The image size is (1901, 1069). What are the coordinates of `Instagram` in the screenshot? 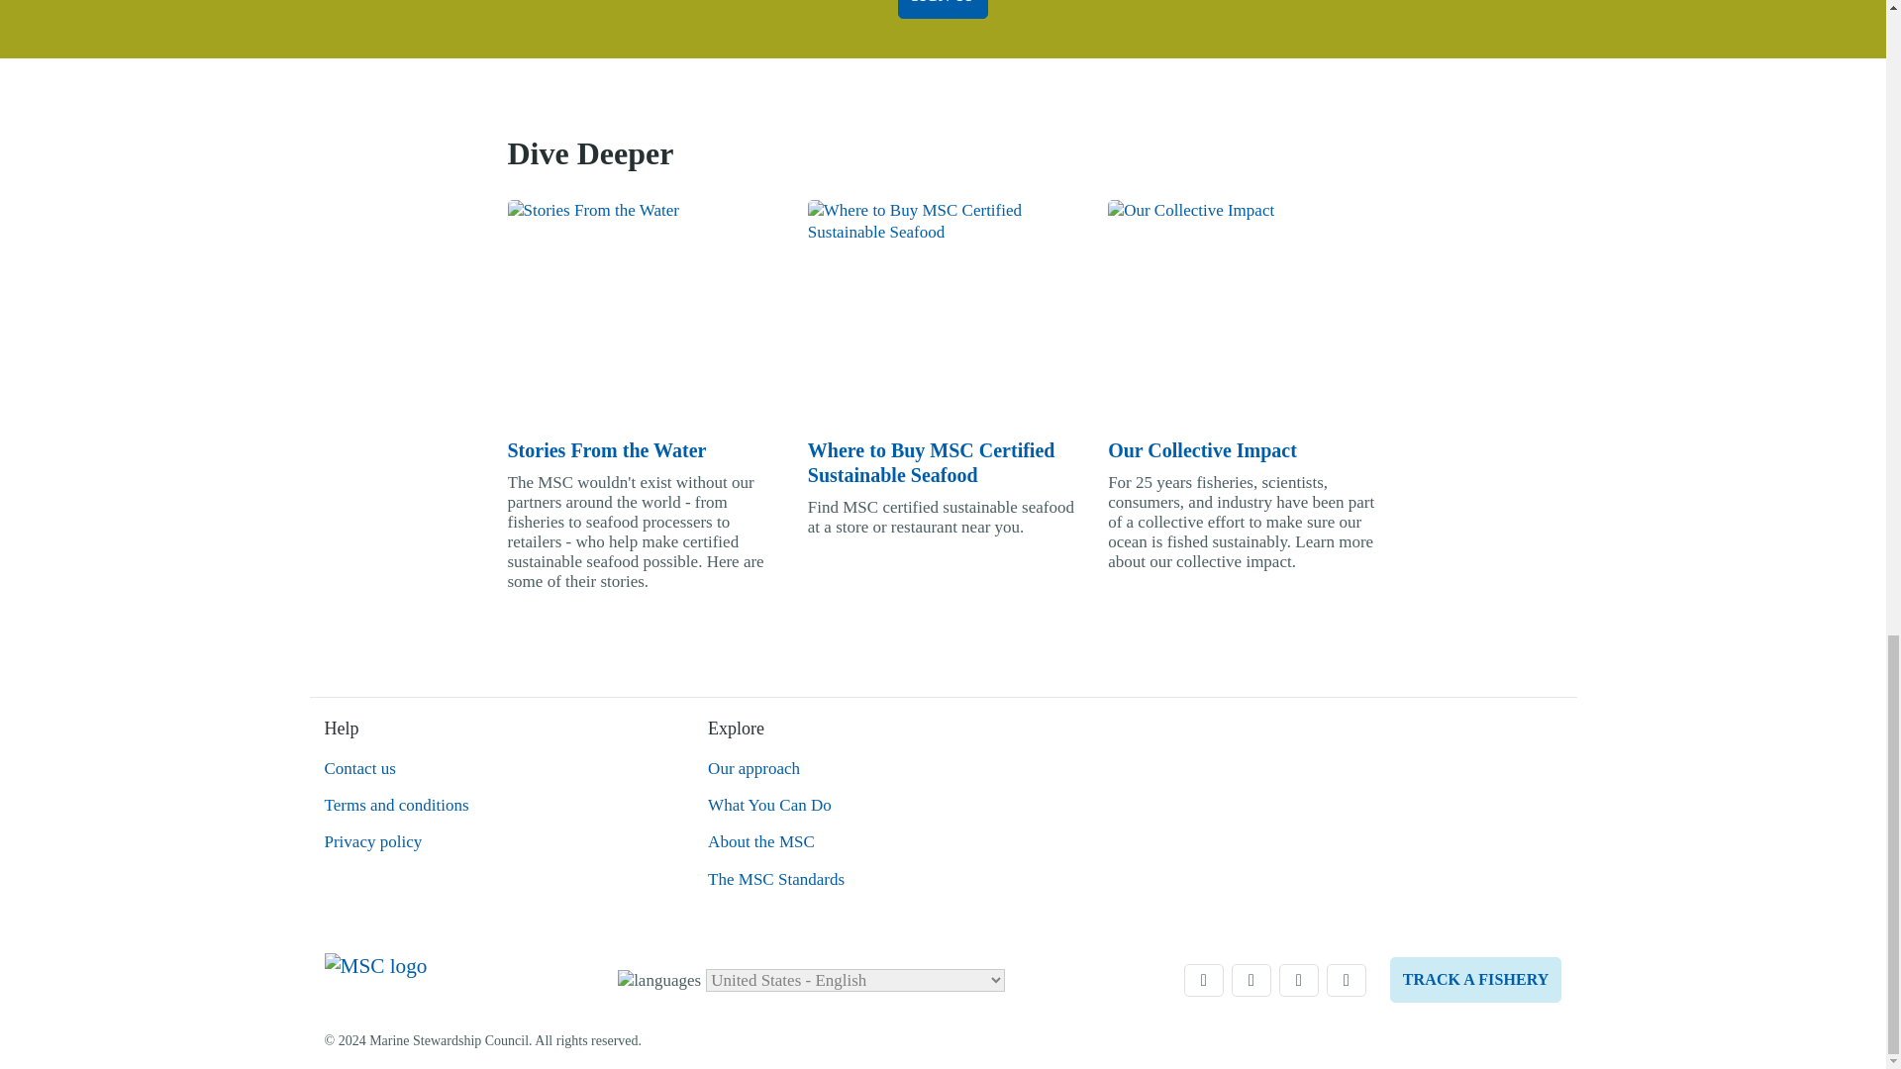 It's located at (1347, 980).